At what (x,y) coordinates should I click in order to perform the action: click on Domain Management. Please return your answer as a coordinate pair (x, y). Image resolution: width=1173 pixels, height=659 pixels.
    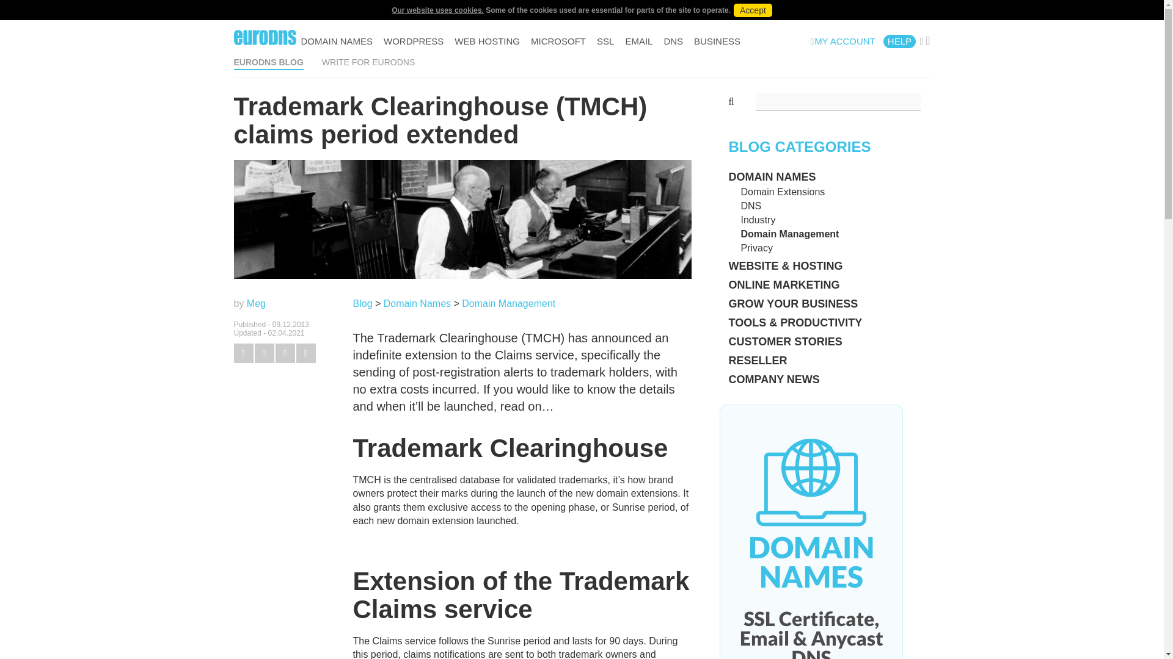
    Looking at the image, I should click on (508, 304).